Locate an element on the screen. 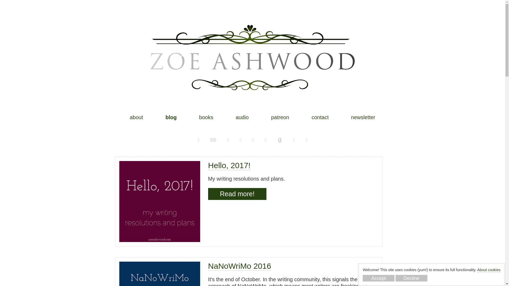  newsletter is located at coordinates (363, 118).